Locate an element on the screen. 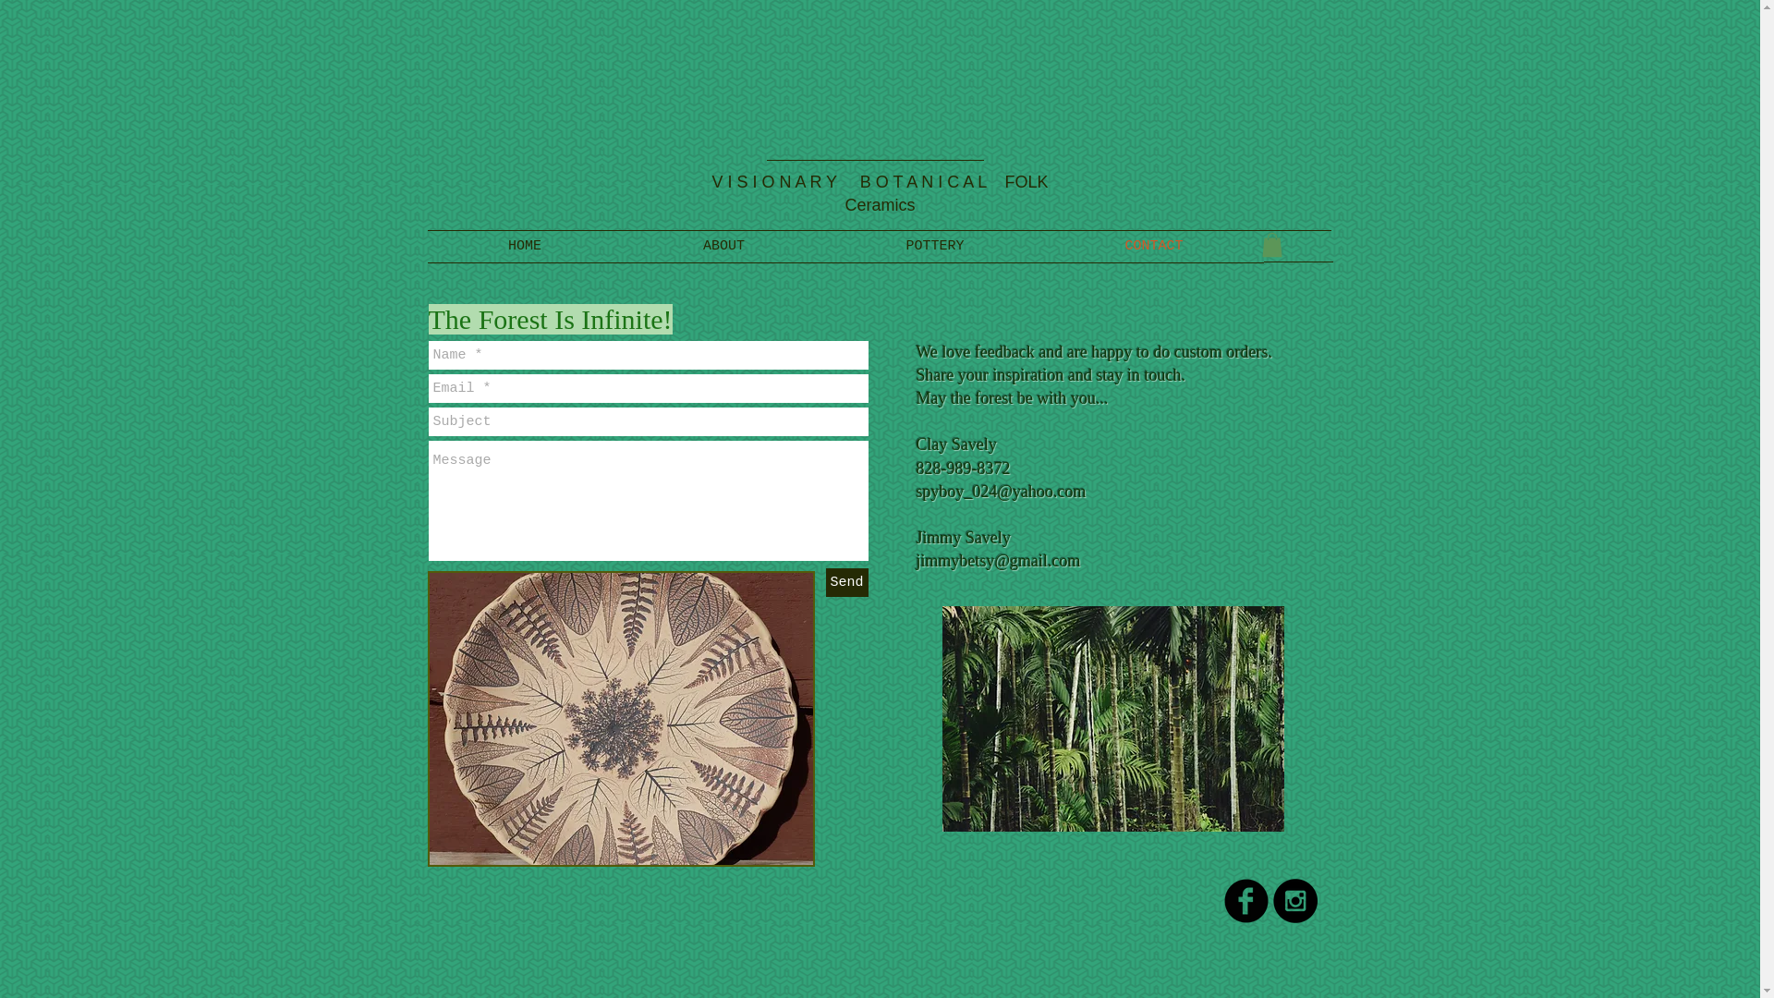 Image resolution: width=1774 pixels, height=998 pixels. HOME is located at coordinates (525, 246).